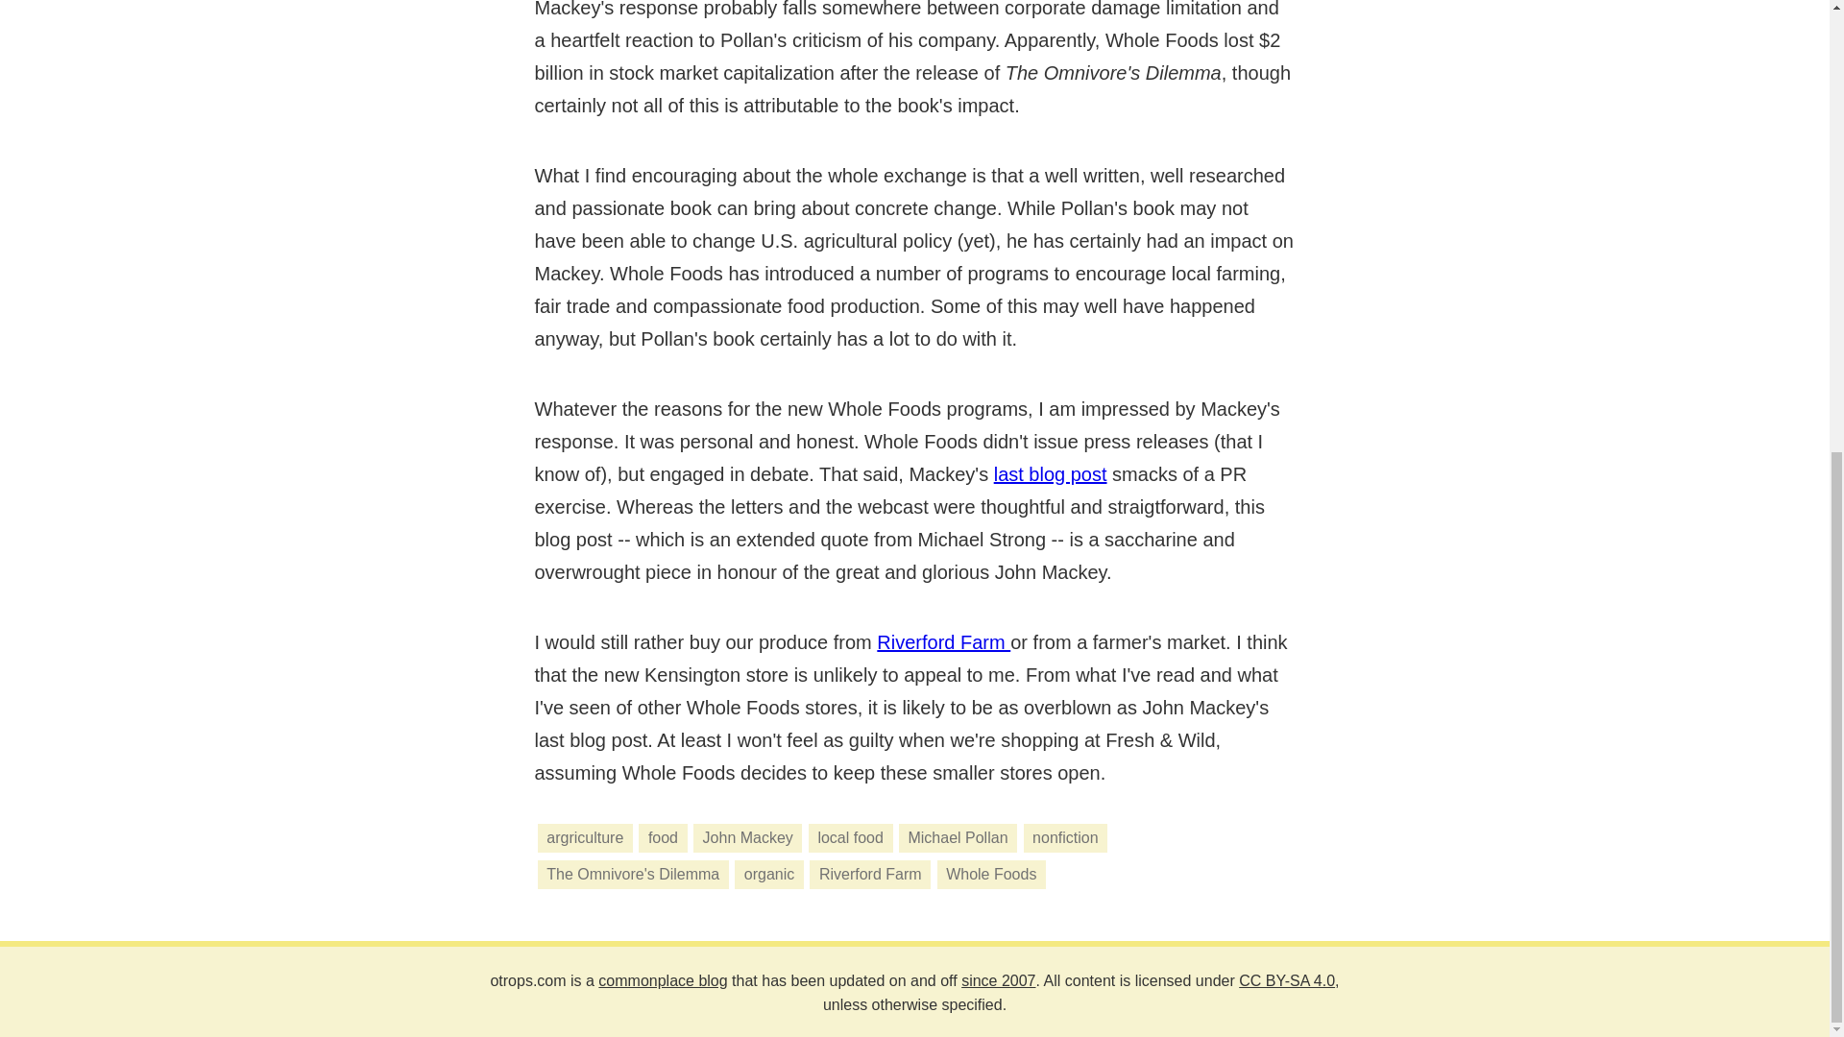 The height and width of the screenshot is (1037, 1844). What do you see at coordinates (997, 981) in the screenshot?
I see `since 2007` at bounding box center [997, 981].